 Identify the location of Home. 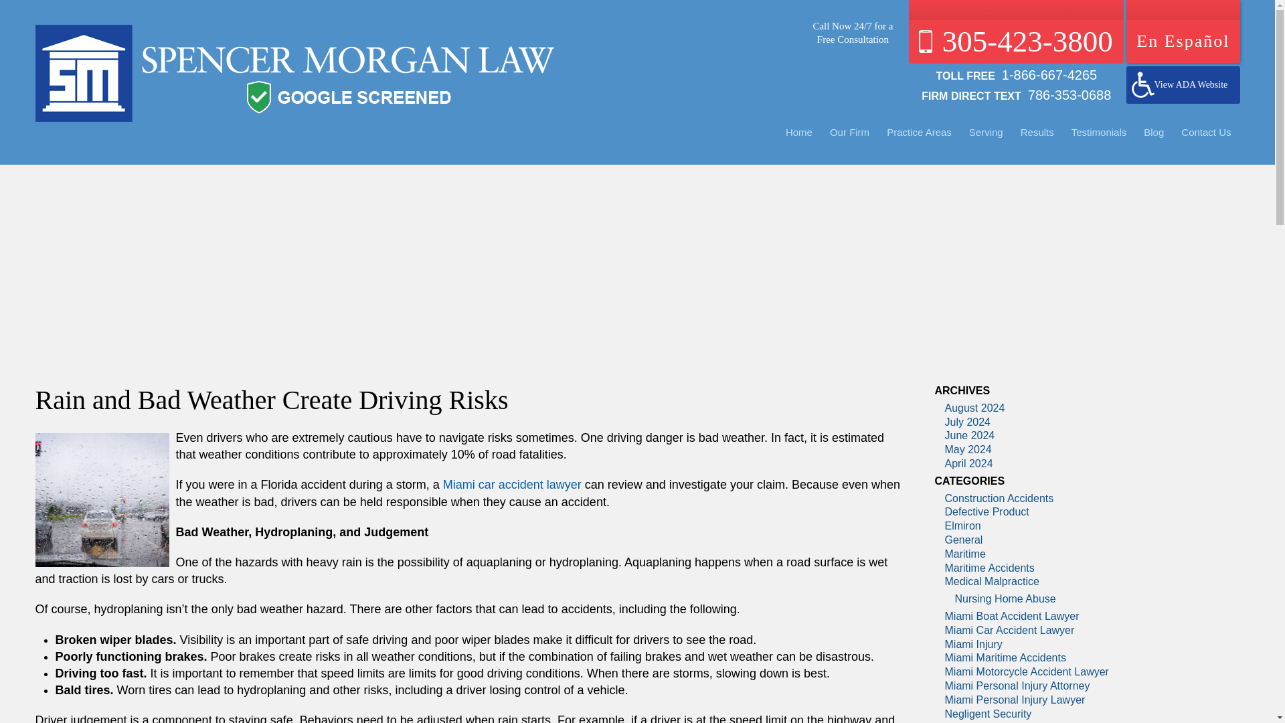
(799, 132).